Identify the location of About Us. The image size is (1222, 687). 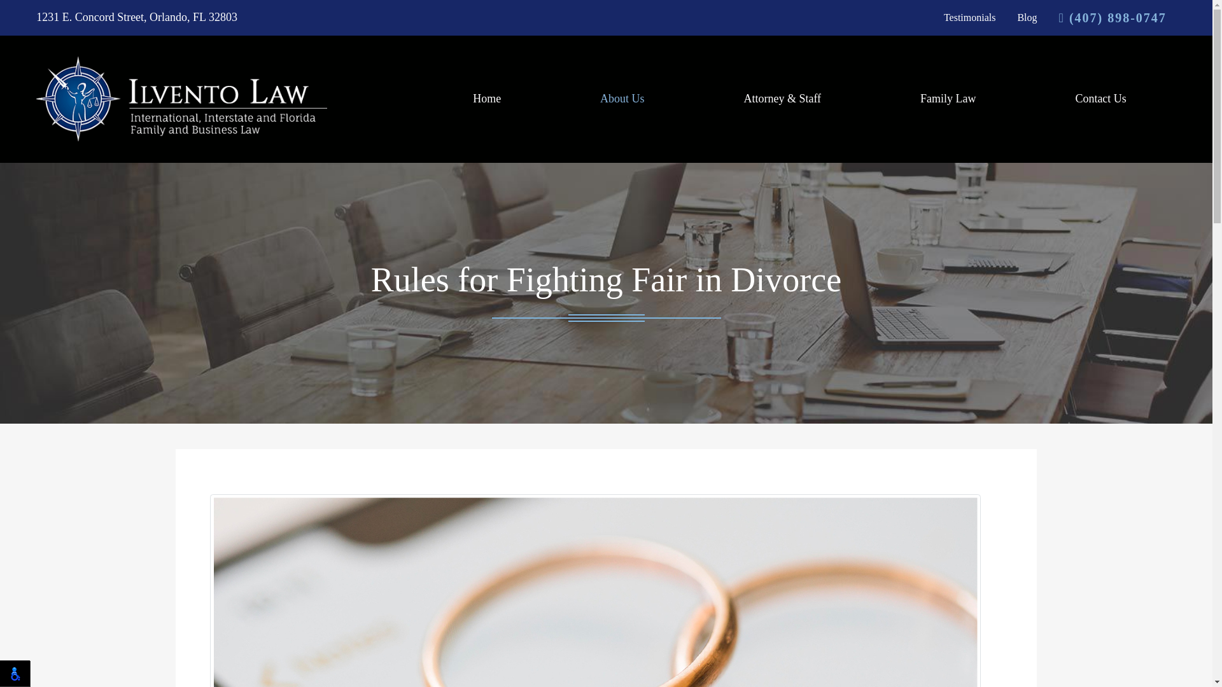
(622, 99).